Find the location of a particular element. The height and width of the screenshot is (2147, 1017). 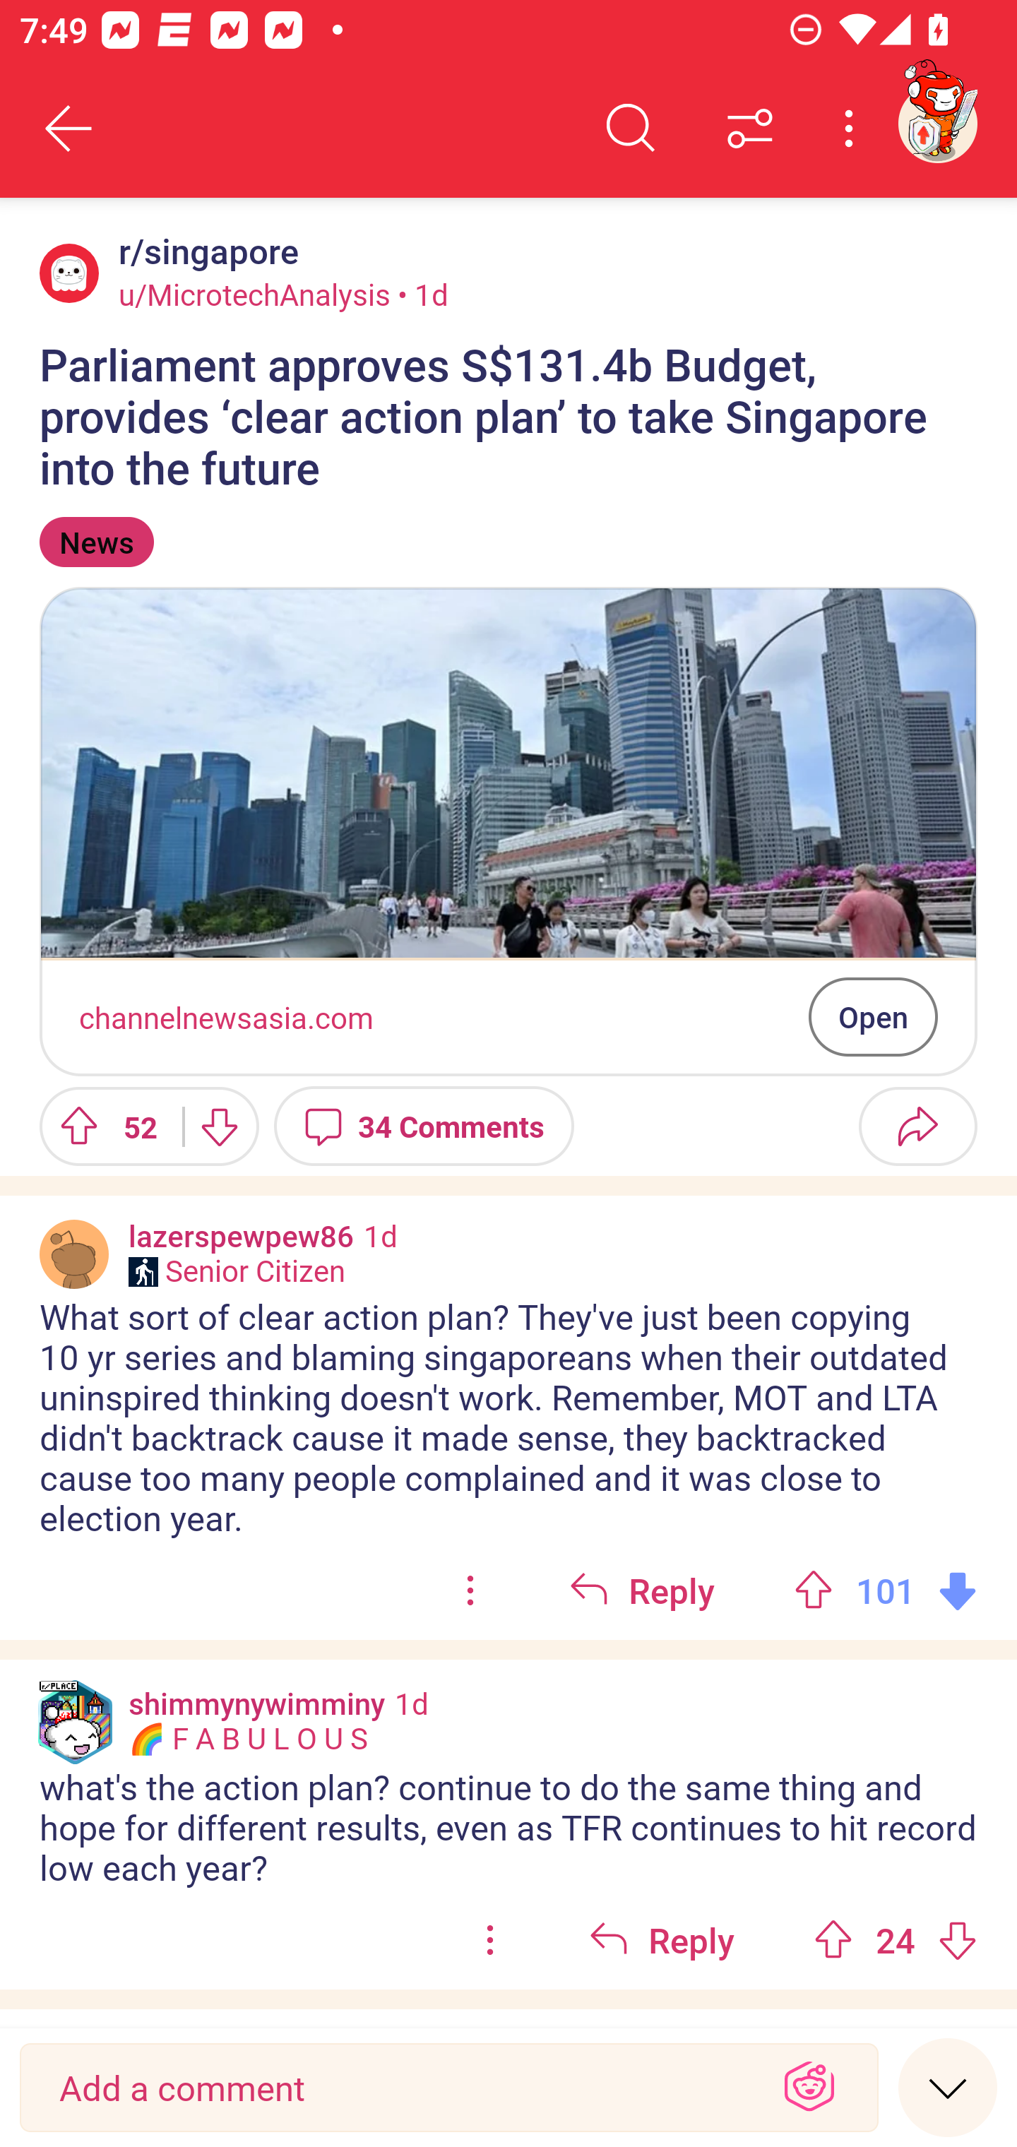

Avatar is located at coordinates (69, 273).